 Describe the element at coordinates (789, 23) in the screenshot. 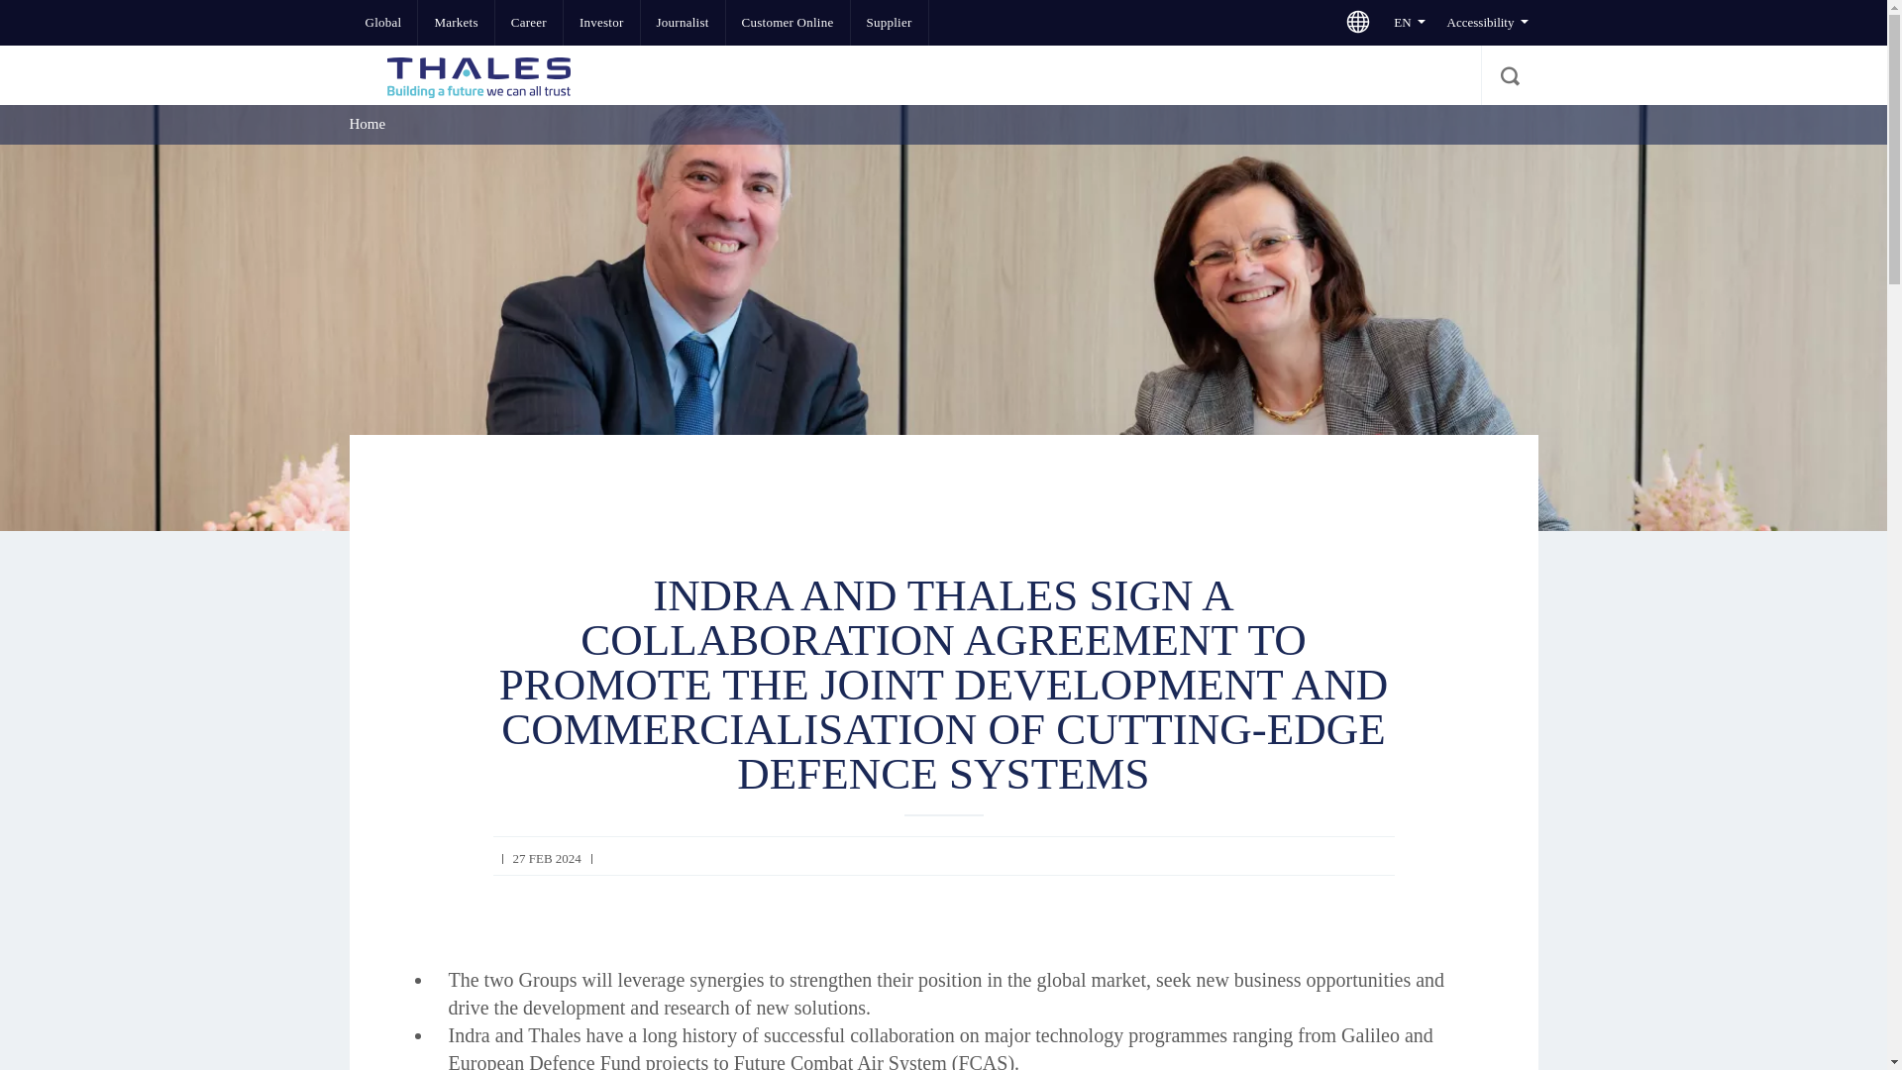

I see `Customer Online` at that location.